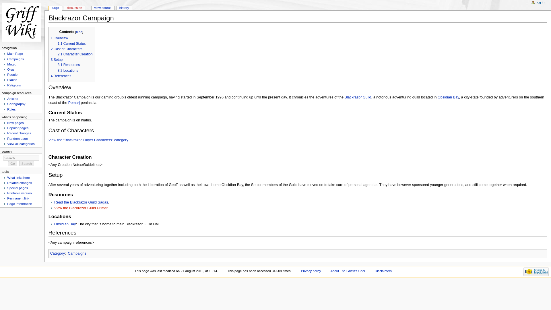  I want to click on Special:Categories, so click(57, 253).